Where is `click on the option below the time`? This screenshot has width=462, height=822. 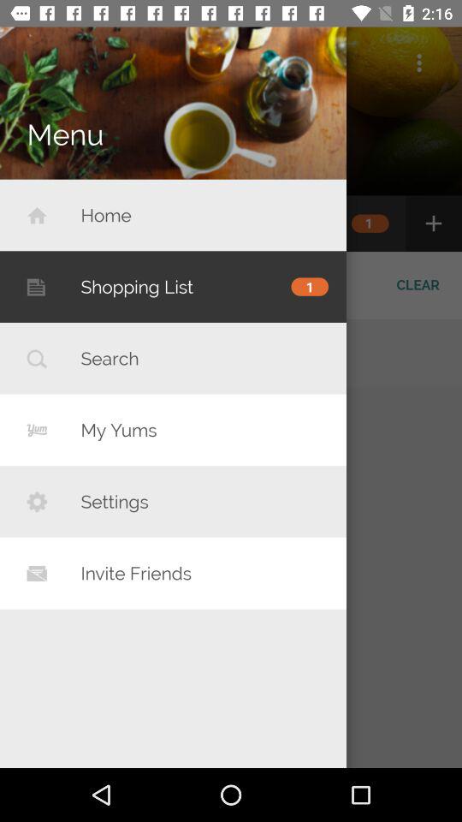 click on the option below the time is located at coordinates (419, 63).